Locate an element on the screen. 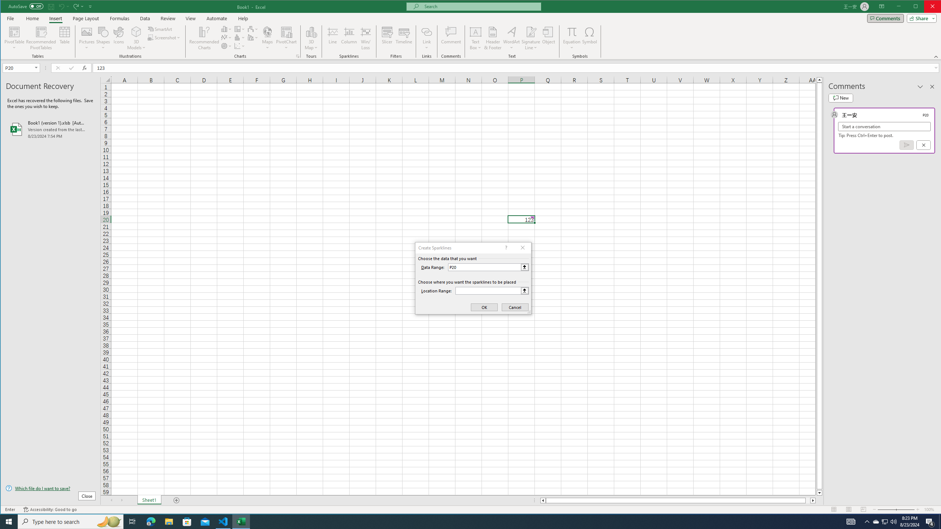 Image resolution: width=941 pixels, height=529 pixels. Insert Pie or Doughnut Chart is located at coordinates (226, 46).